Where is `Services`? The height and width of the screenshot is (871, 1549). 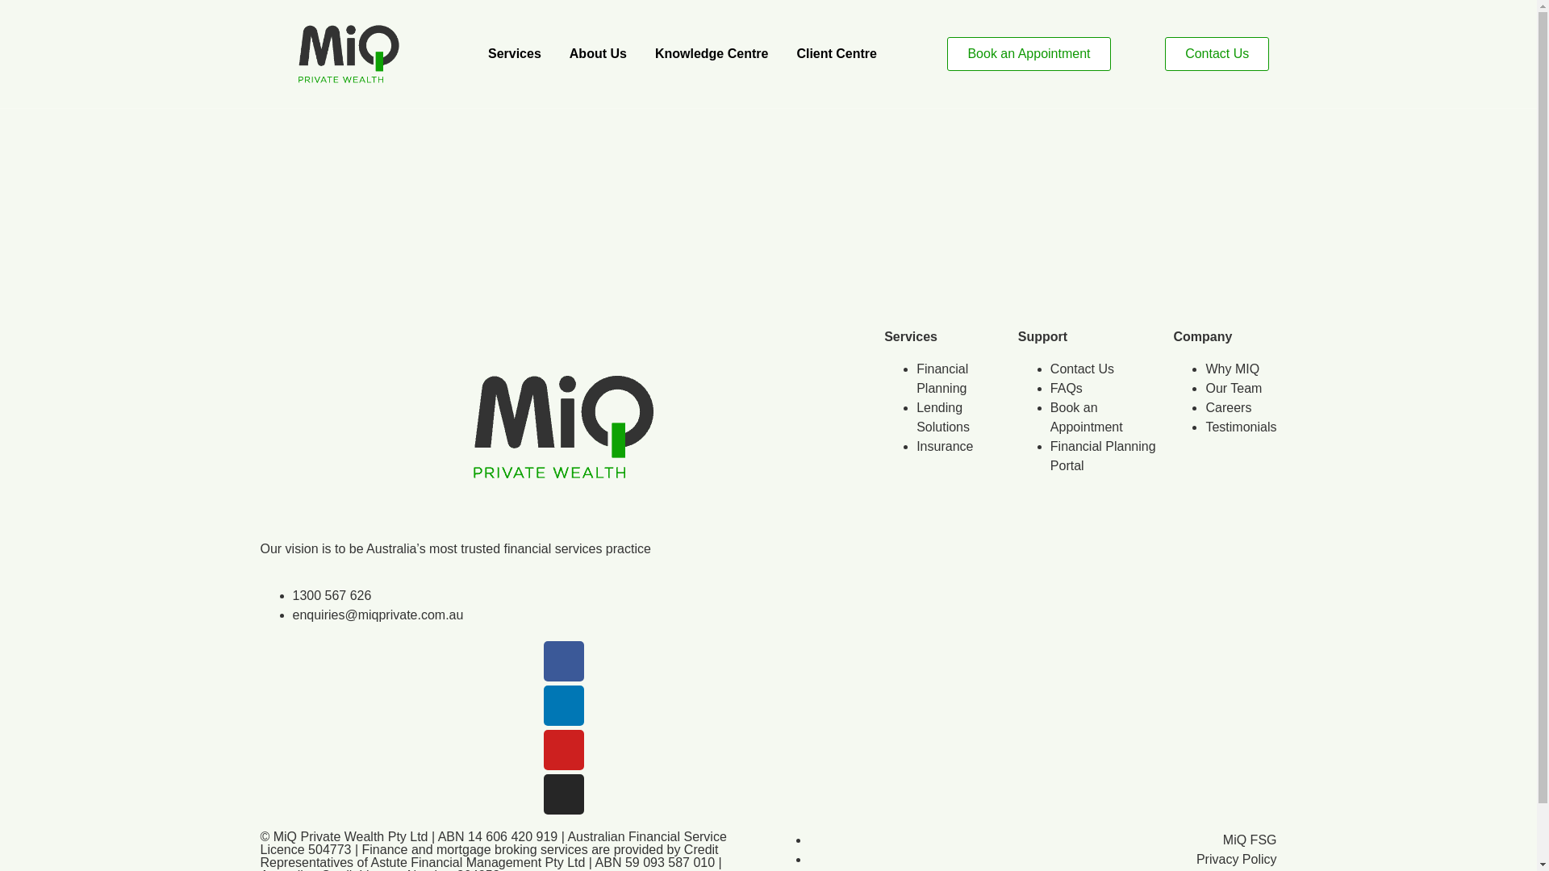 Services is located at coordinates (515, 54).